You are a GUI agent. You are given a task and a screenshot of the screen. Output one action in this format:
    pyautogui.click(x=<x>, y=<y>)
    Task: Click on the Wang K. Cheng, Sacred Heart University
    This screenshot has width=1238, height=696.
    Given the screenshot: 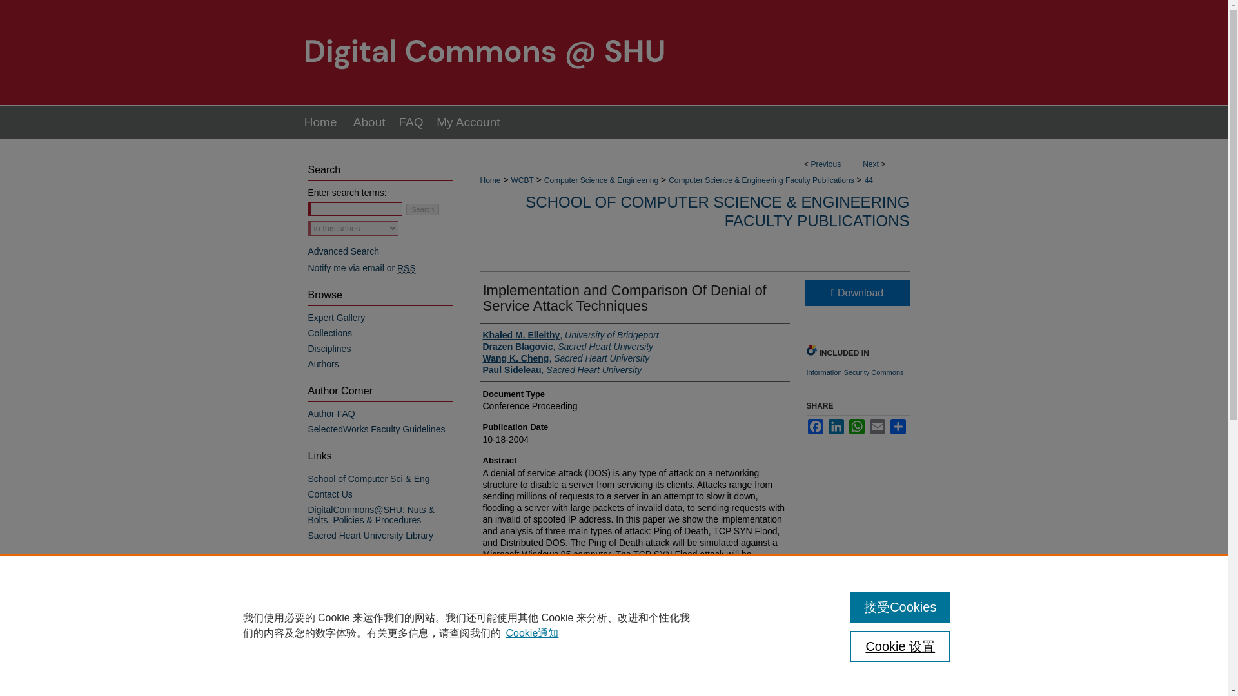 What is the action you would take?
    pyautogui.click(x=565, y=358)
    